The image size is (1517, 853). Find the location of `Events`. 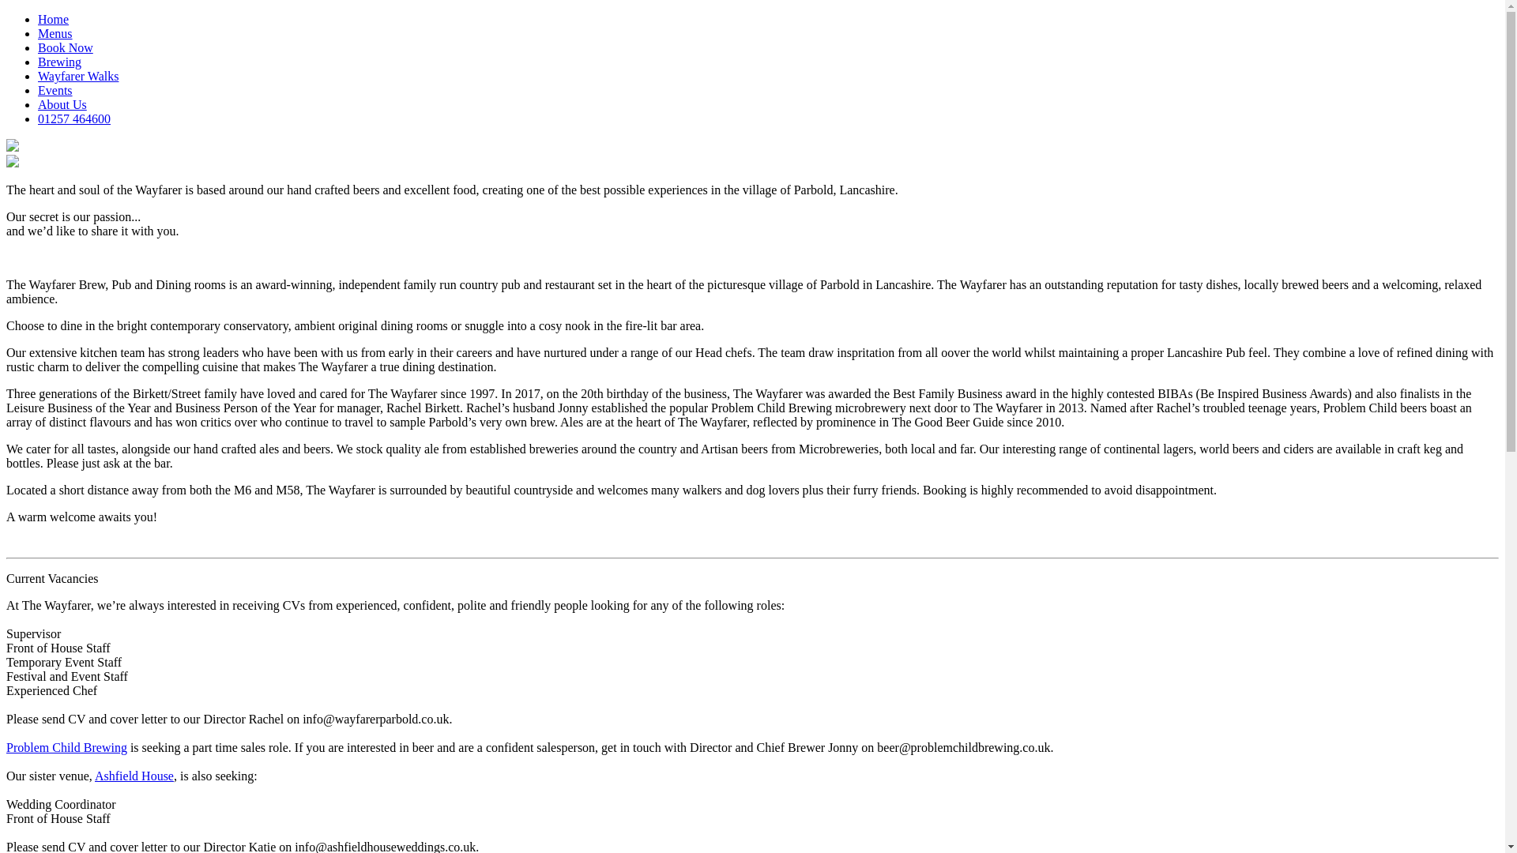

Events is located at coordinates (55, 90).